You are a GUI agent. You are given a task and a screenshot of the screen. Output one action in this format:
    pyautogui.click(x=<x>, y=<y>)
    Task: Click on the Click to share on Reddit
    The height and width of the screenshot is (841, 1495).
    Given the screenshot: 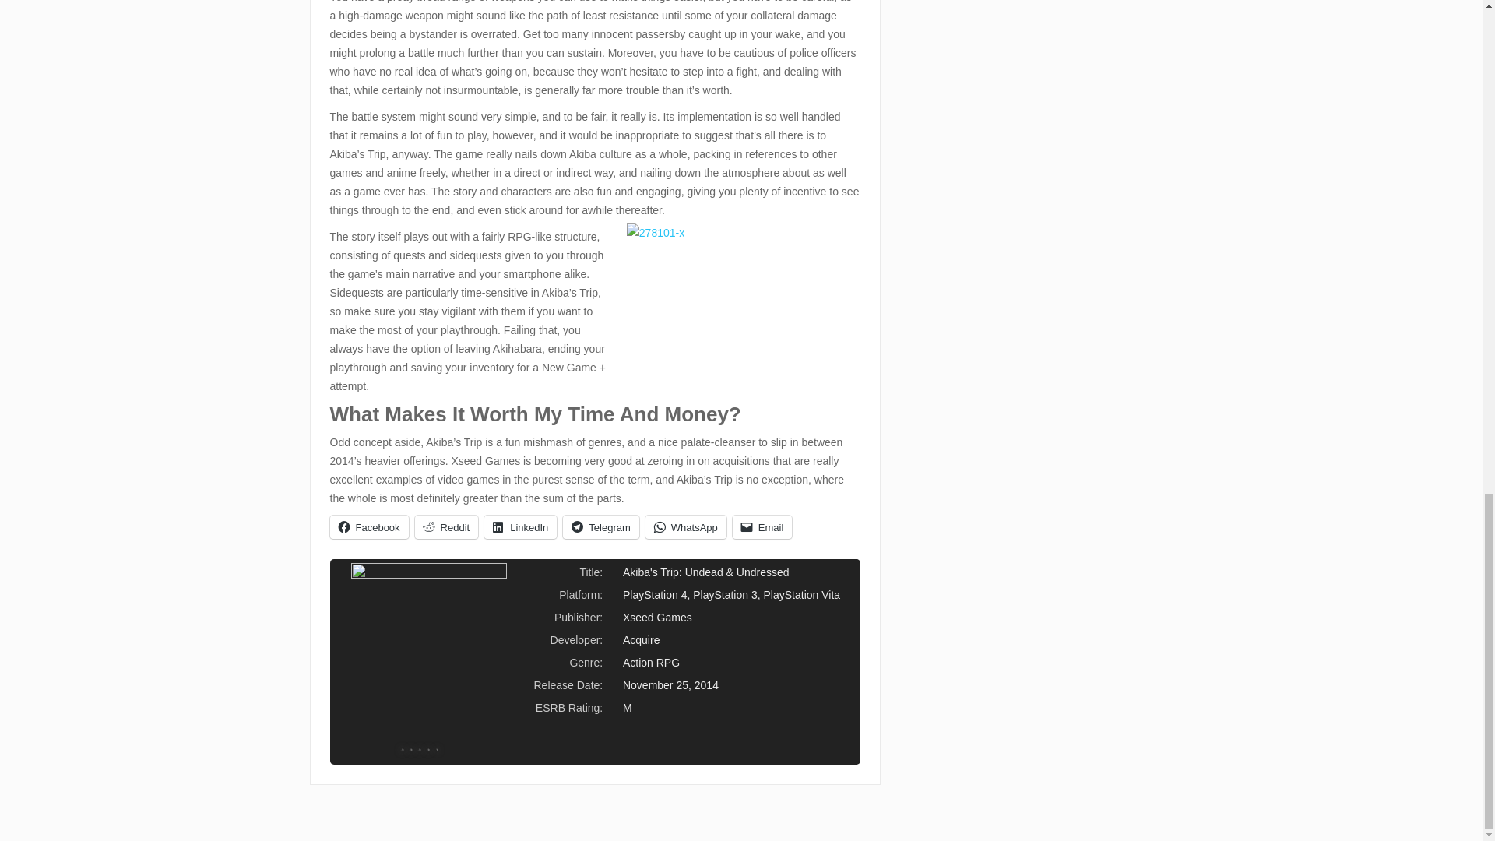 What is the action you would take?
    pyautogui.click(x=447, y=527)
    